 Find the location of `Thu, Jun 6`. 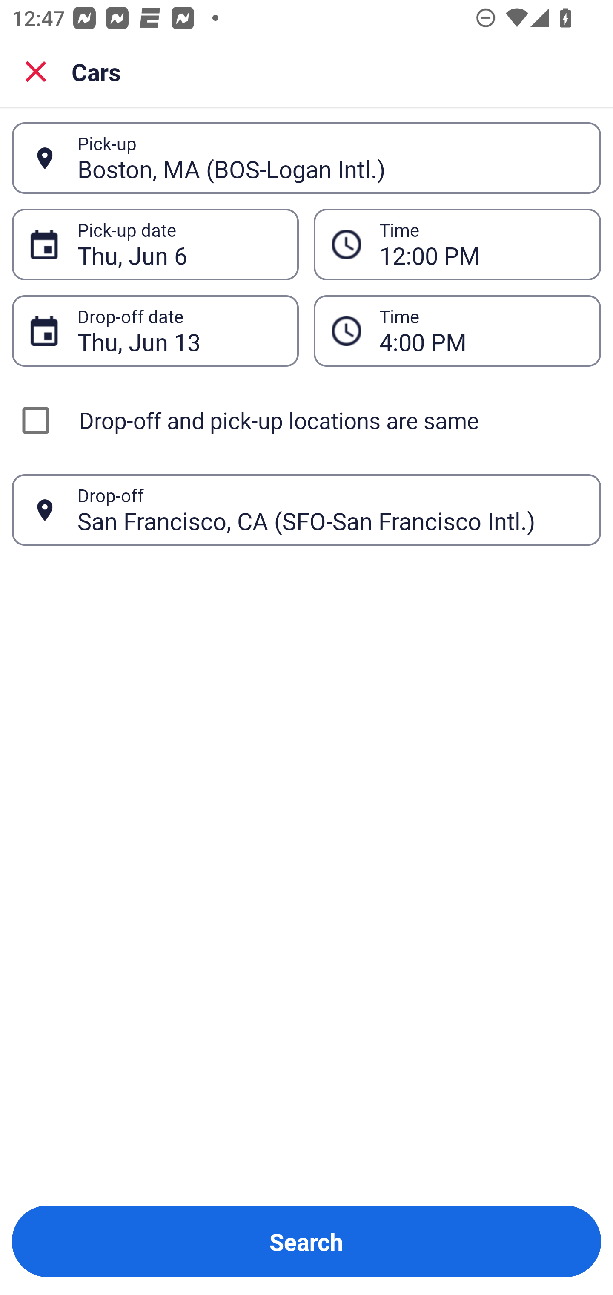

Thu, Jun 6 is located at coordinates (179, 245).